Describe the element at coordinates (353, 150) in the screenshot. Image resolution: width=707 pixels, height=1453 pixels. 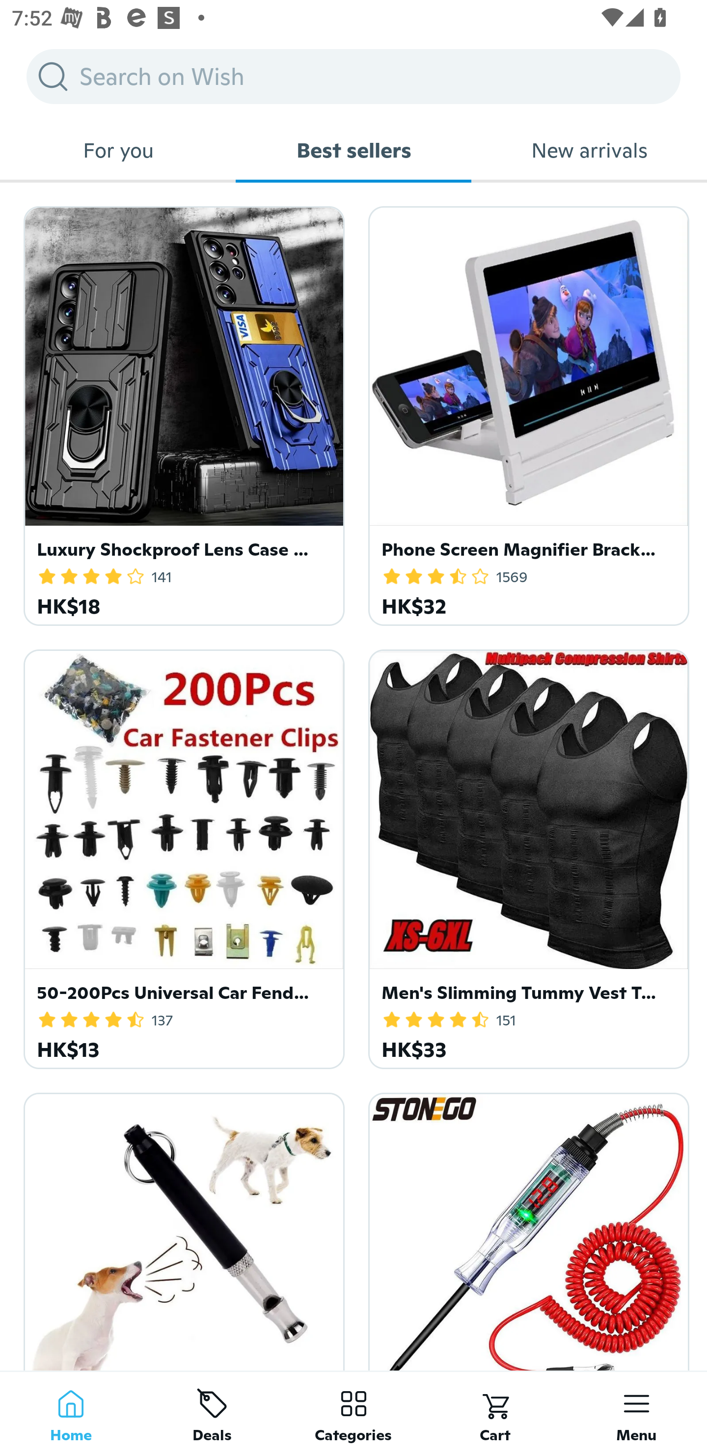
I see `Best sellers` at that location.